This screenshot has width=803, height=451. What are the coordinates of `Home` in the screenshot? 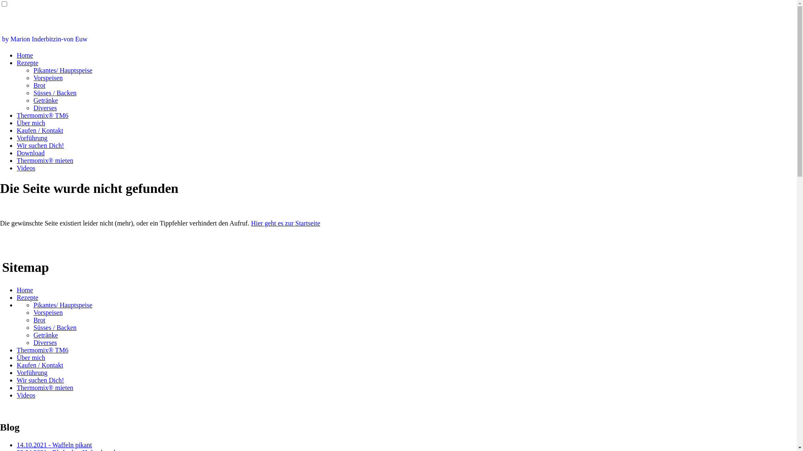 It's located at (25, 55).